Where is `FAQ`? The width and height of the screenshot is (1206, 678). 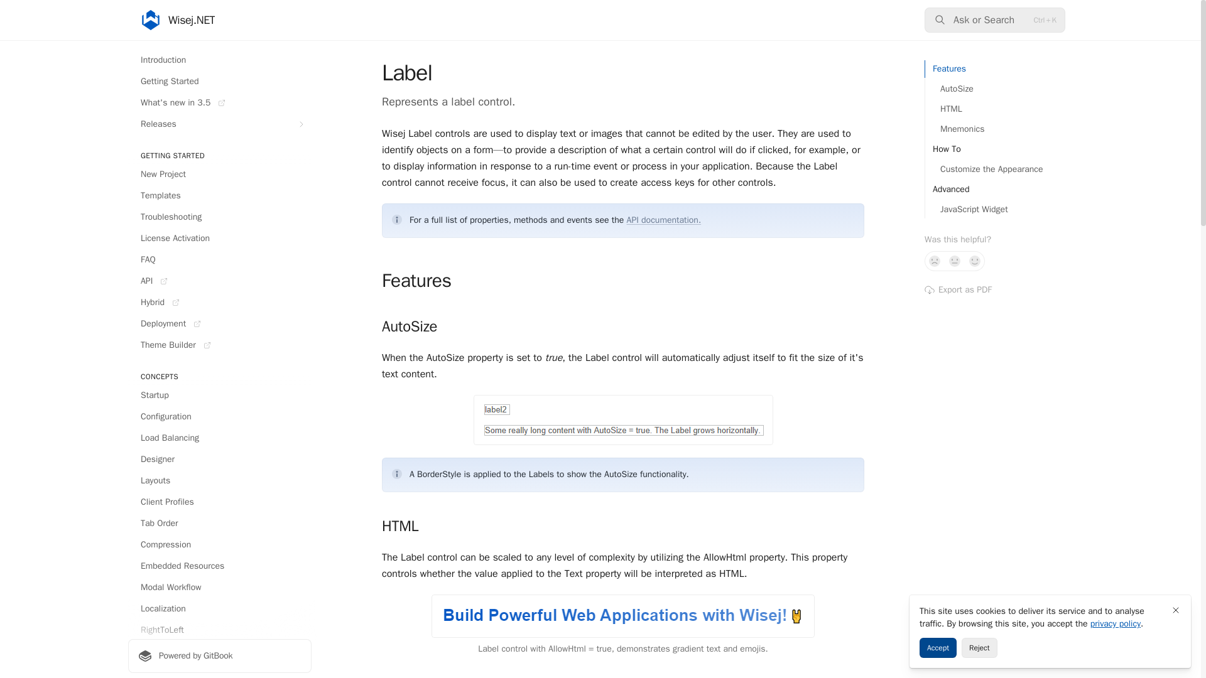
FAQ is located at coordinates (219, 260).